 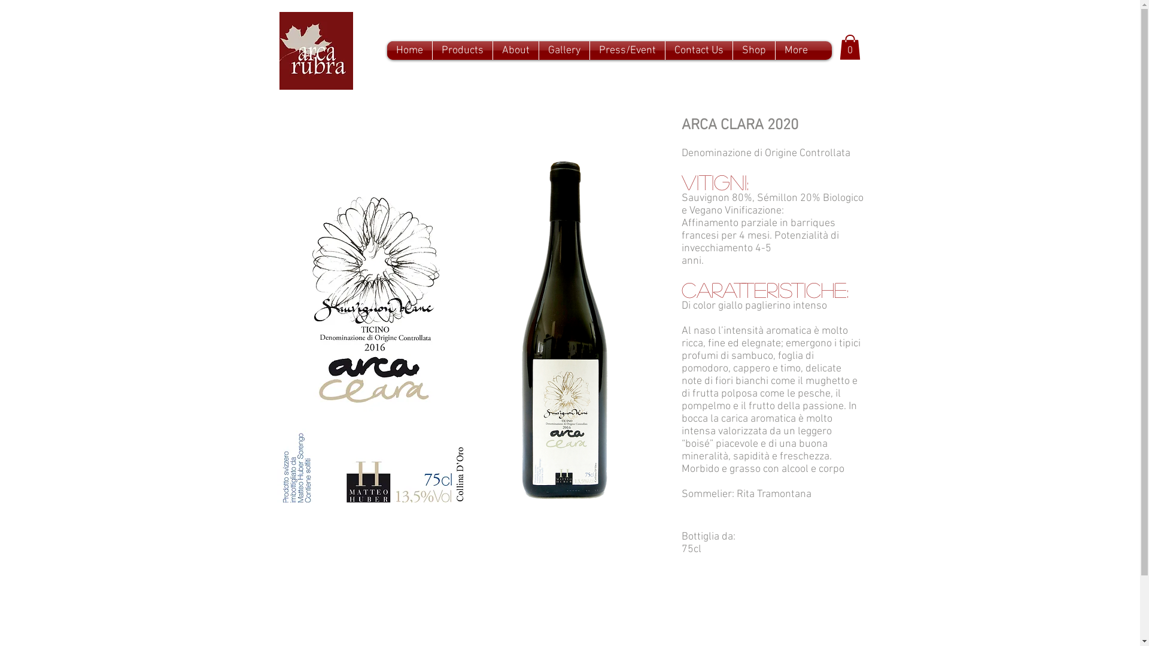 What do you see at coordinates (627, 50) in the screenshot?
I see `Press/Event` at bounding box center [627, 50].